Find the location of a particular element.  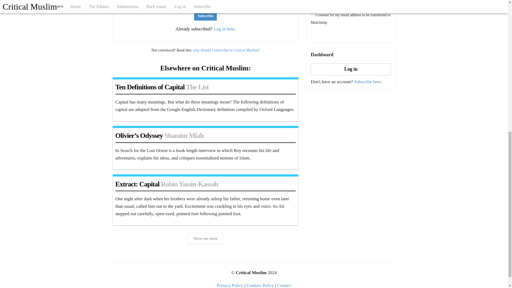

Robin Yassin-Kassab is located at coordinates (189, 184).